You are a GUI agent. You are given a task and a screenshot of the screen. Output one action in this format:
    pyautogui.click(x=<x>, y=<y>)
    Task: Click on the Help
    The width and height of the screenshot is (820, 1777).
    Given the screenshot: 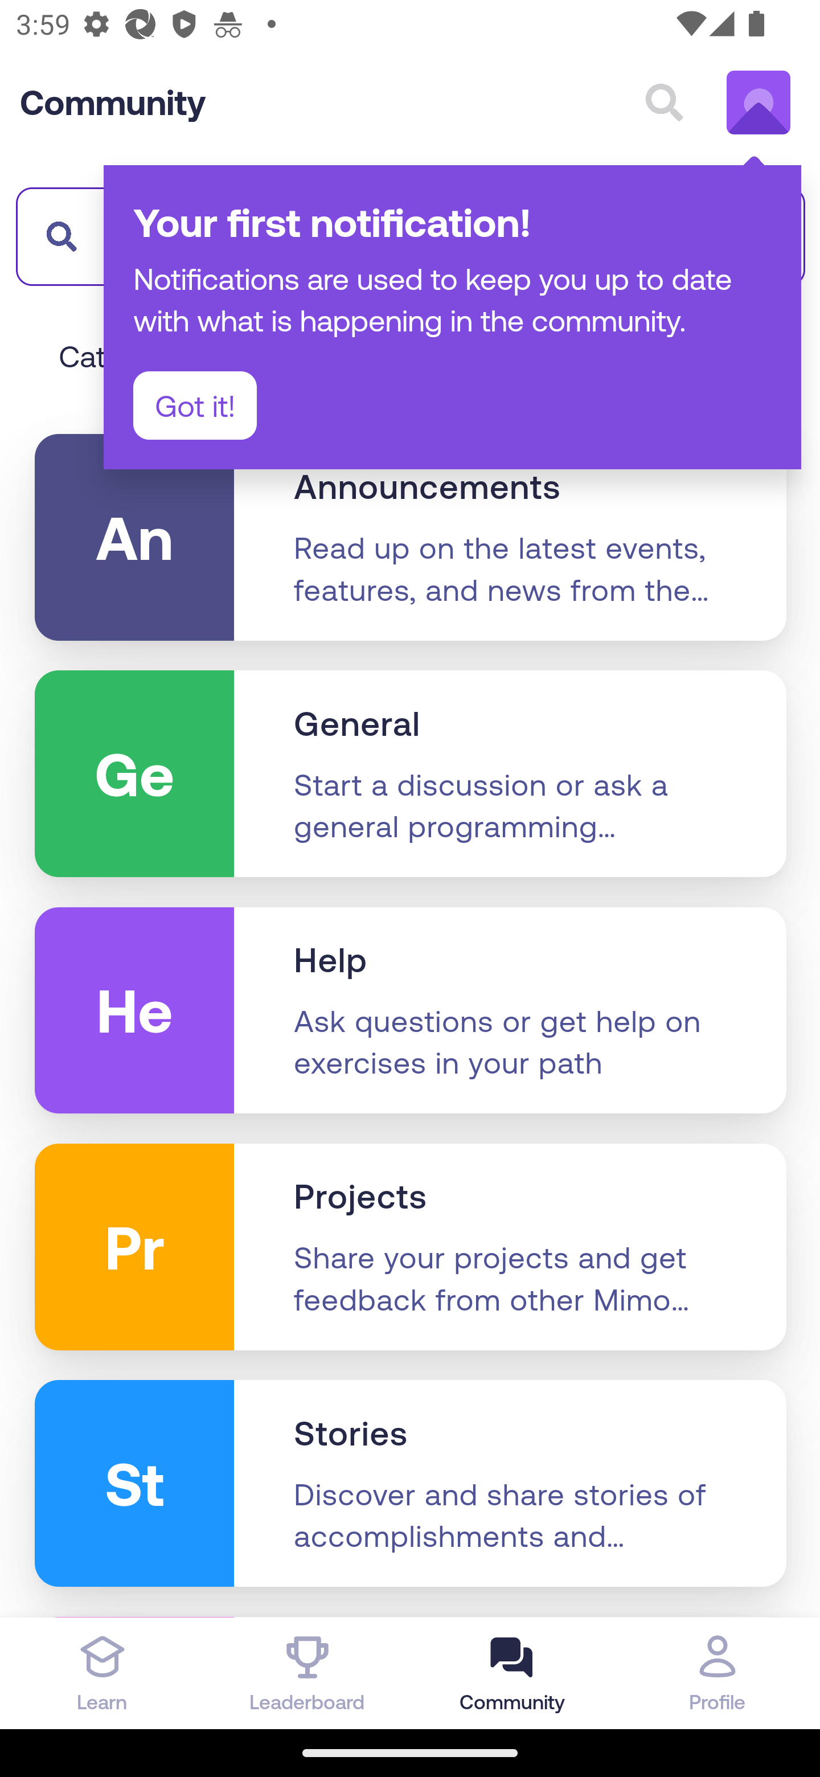 What is the action you would take?
    pyautogui.click(x=330, y=960)
    